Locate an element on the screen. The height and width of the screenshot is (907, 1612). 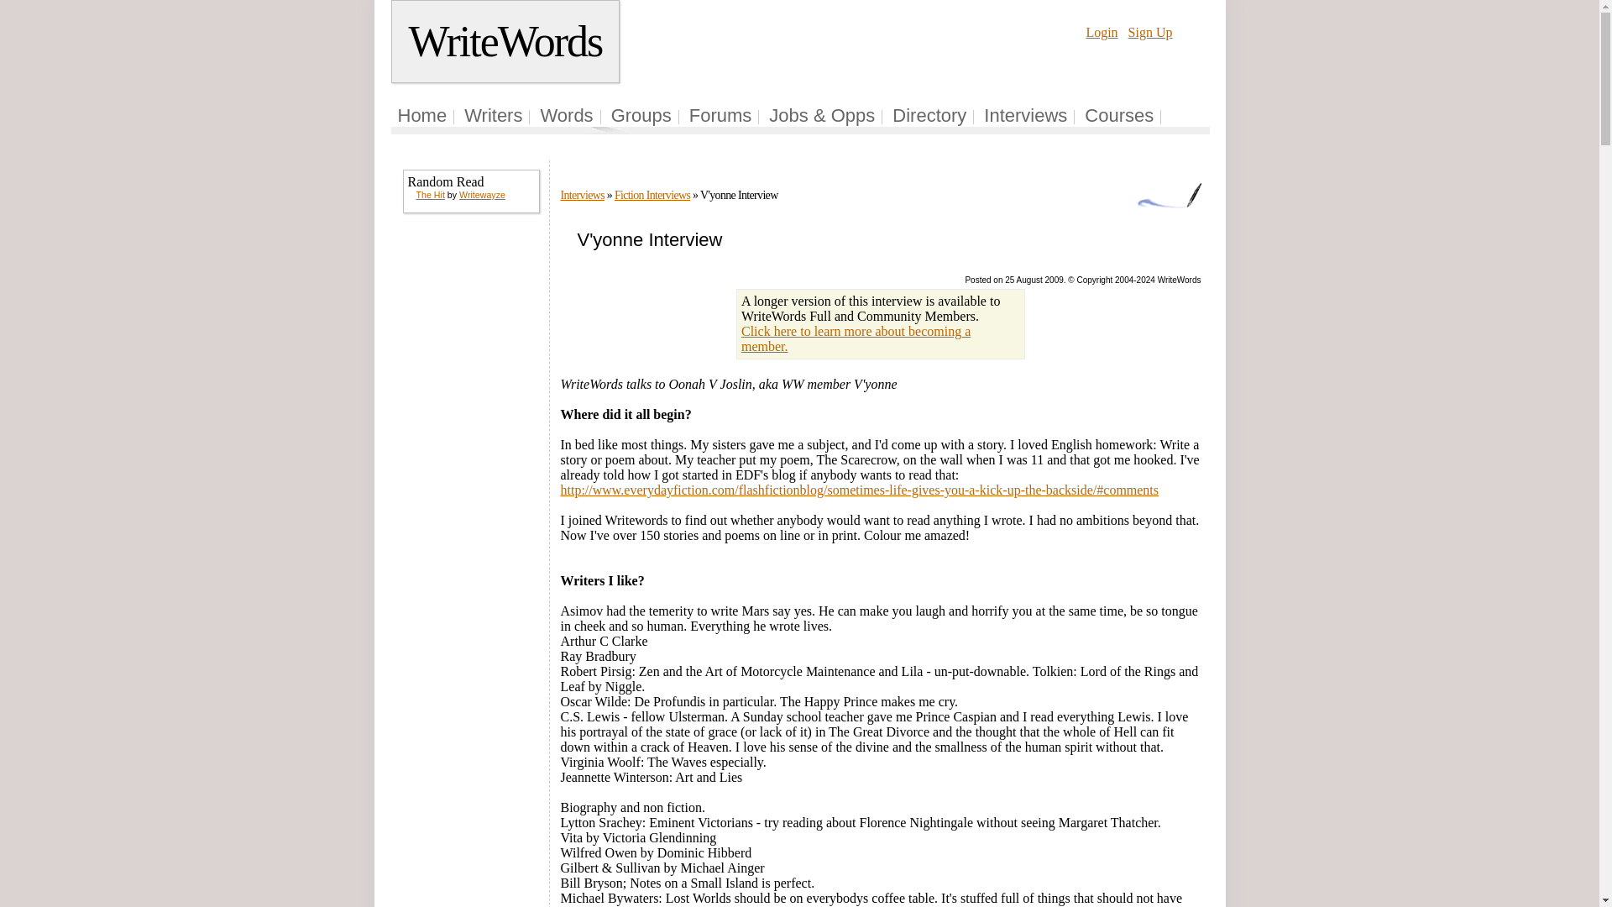
Groups is located at coordinates (641, 116).